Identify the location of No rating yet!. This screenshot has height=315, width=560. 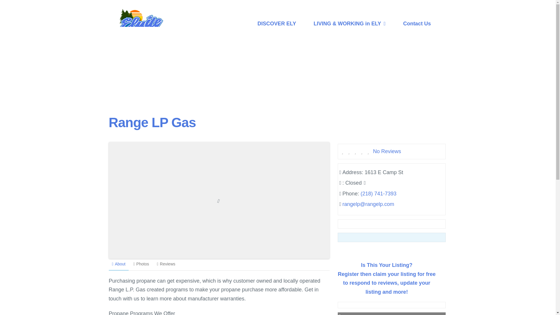
(355, 152).